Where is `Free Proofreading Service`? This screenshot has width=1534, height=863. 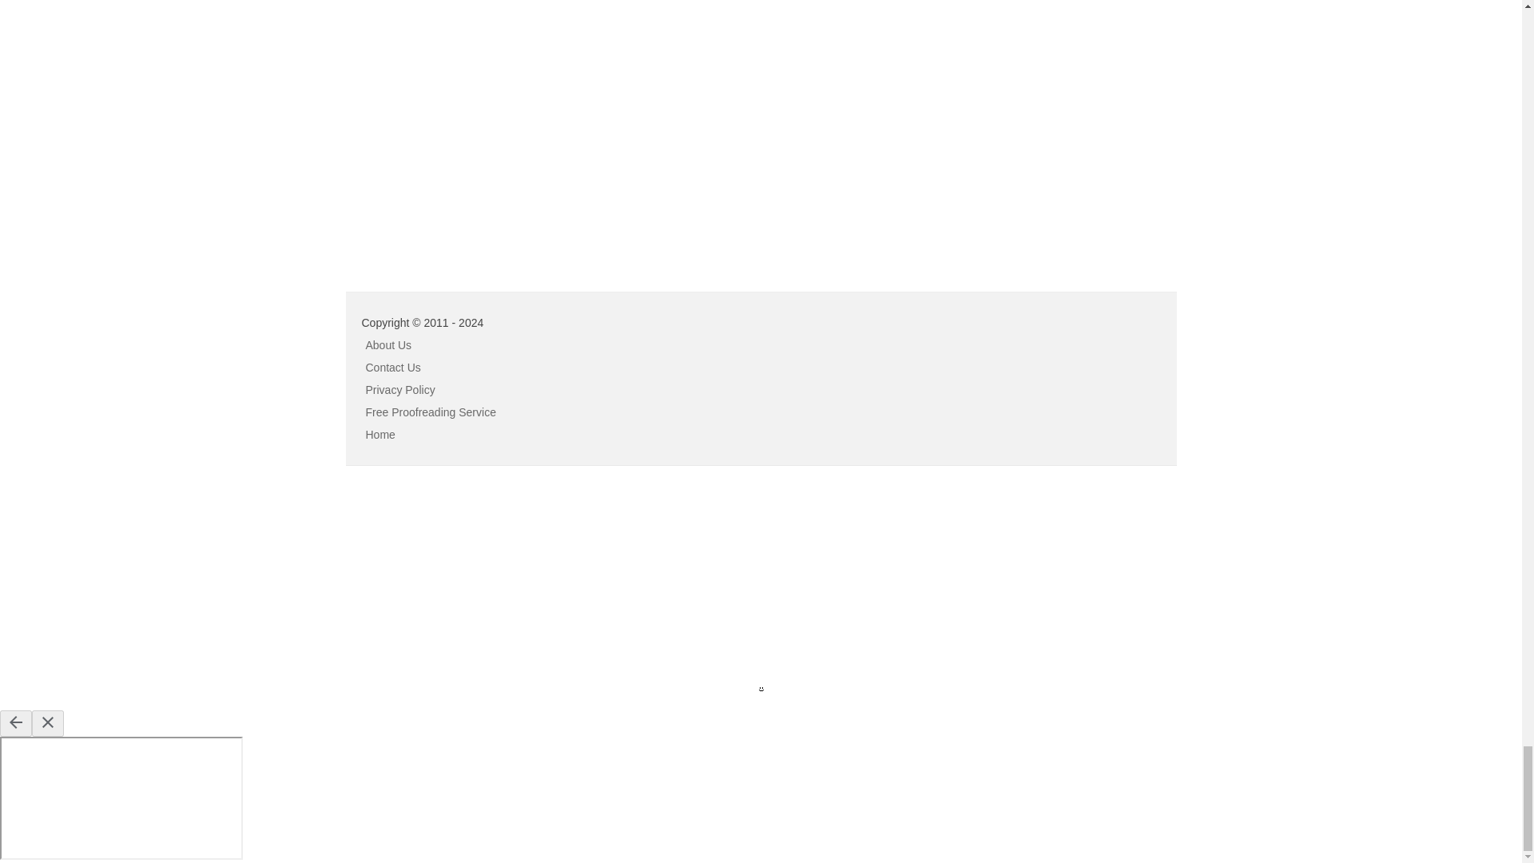
Free Proofreading Service is located at coordinates (431, 412).